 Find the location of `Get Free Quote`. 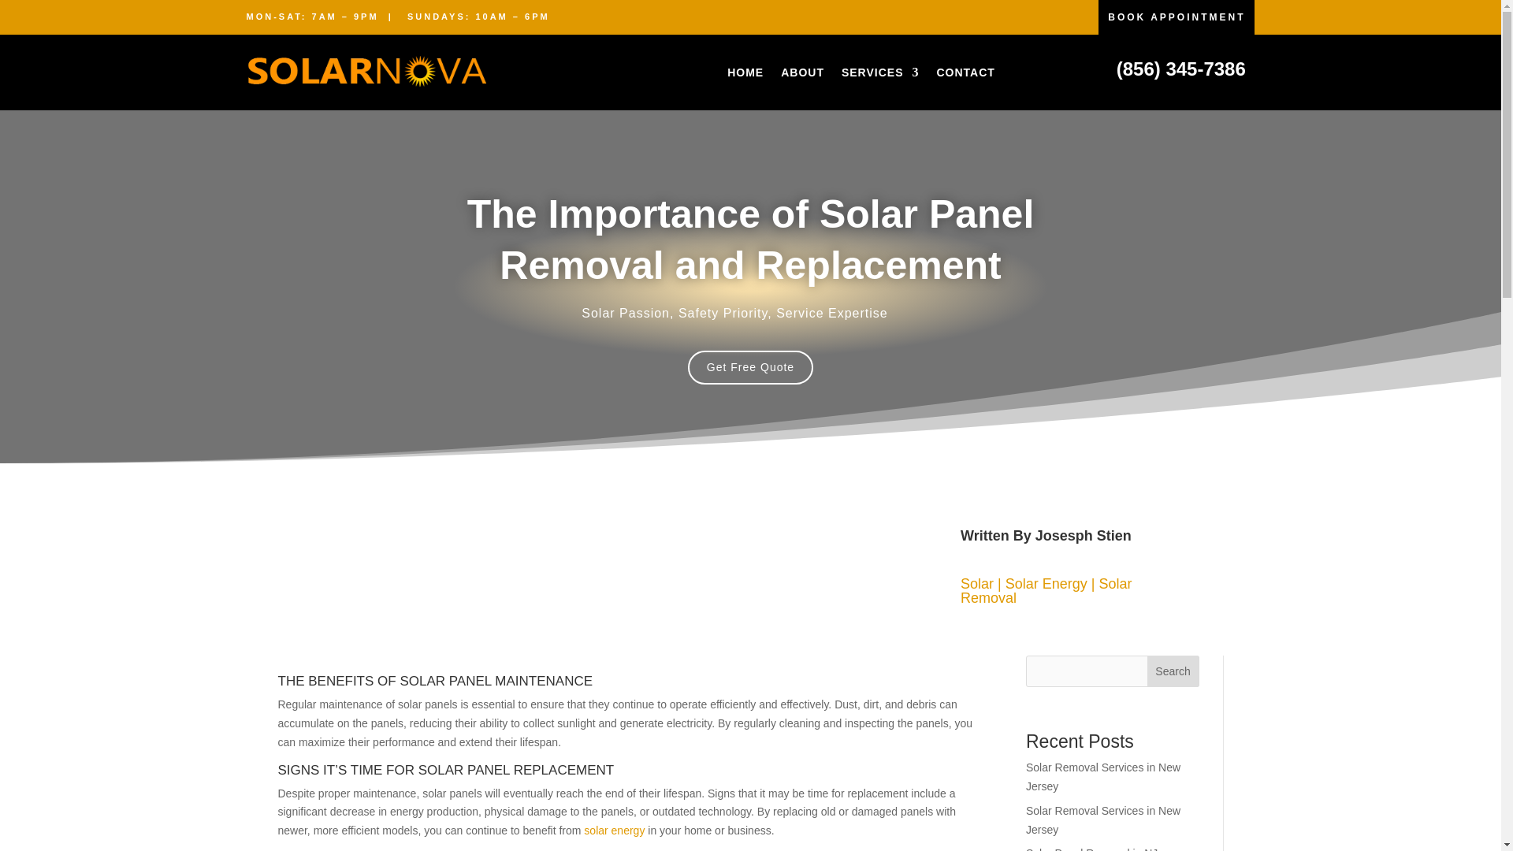

Get Free Quote is located at coordinates (750, 367).